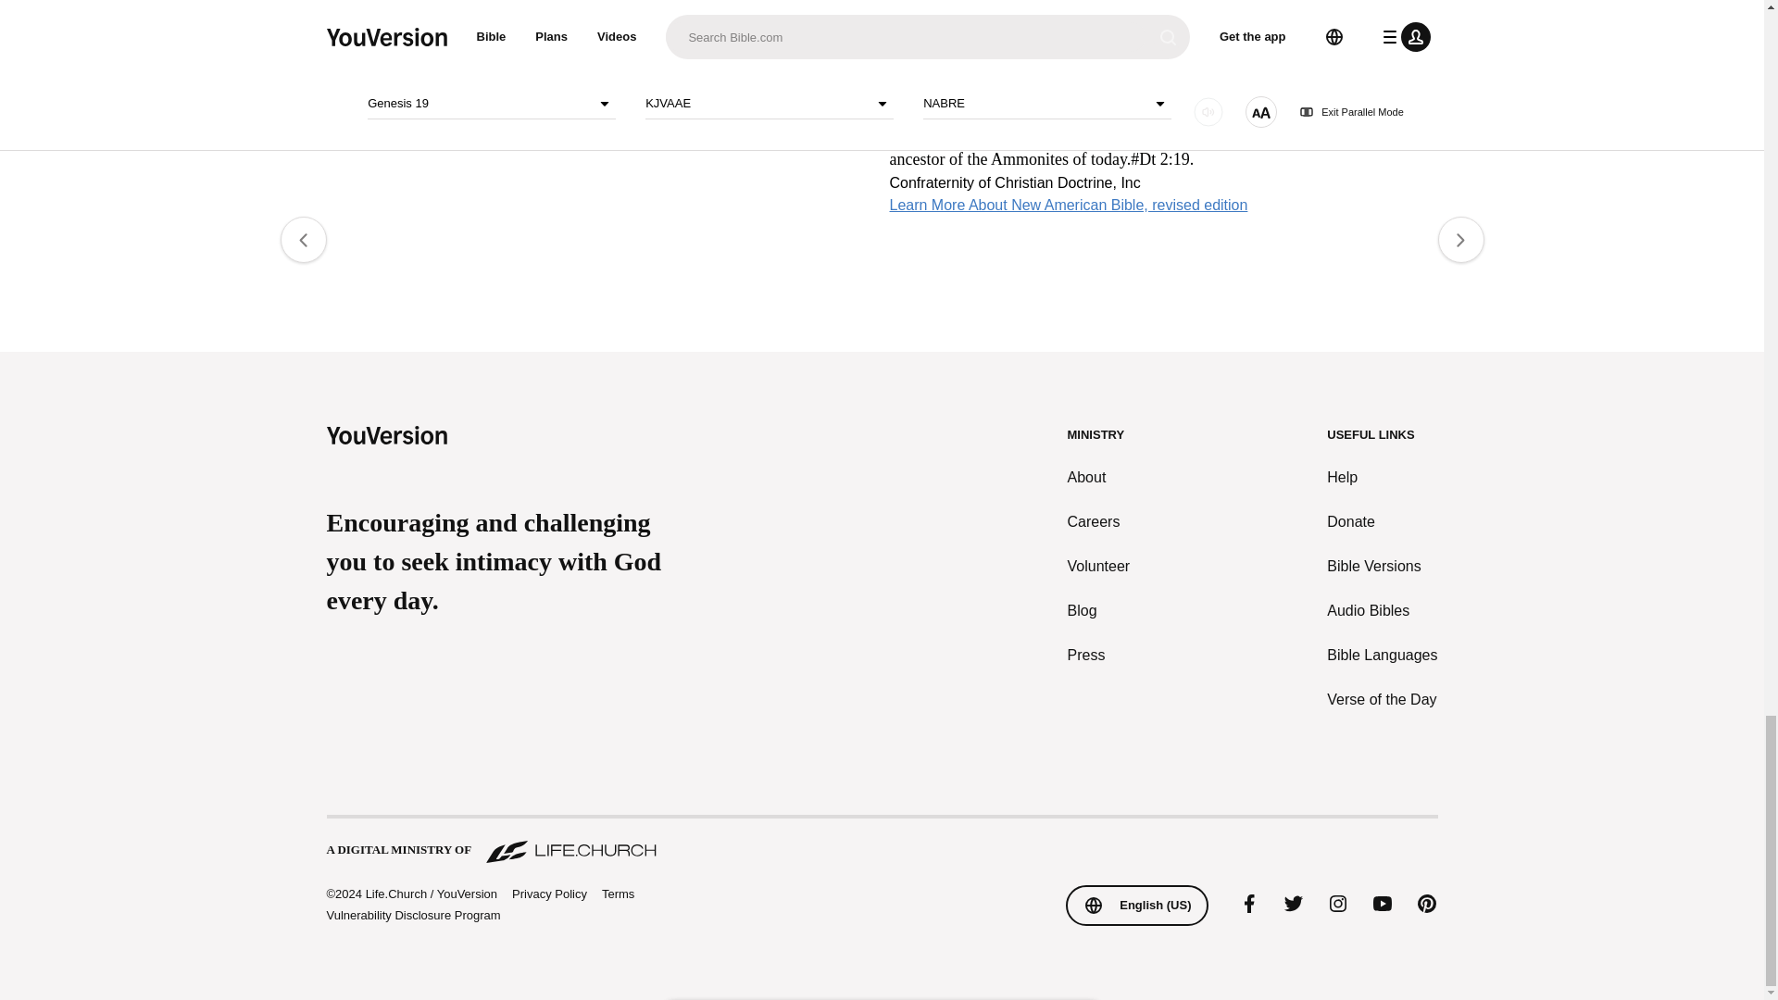  I want to click on Bible Versions, so click(1382, 566).